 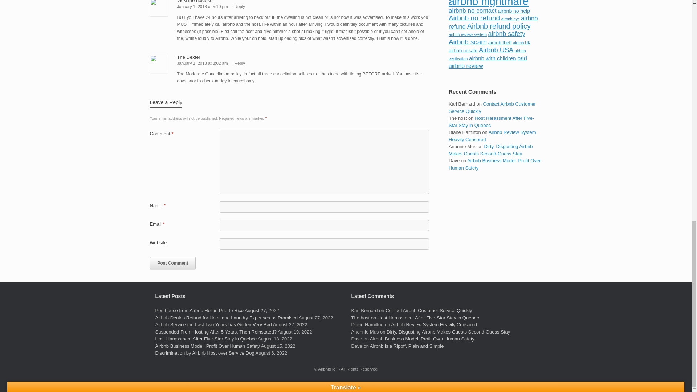 I want to click on Post Comment, so click(x=173, y=263).